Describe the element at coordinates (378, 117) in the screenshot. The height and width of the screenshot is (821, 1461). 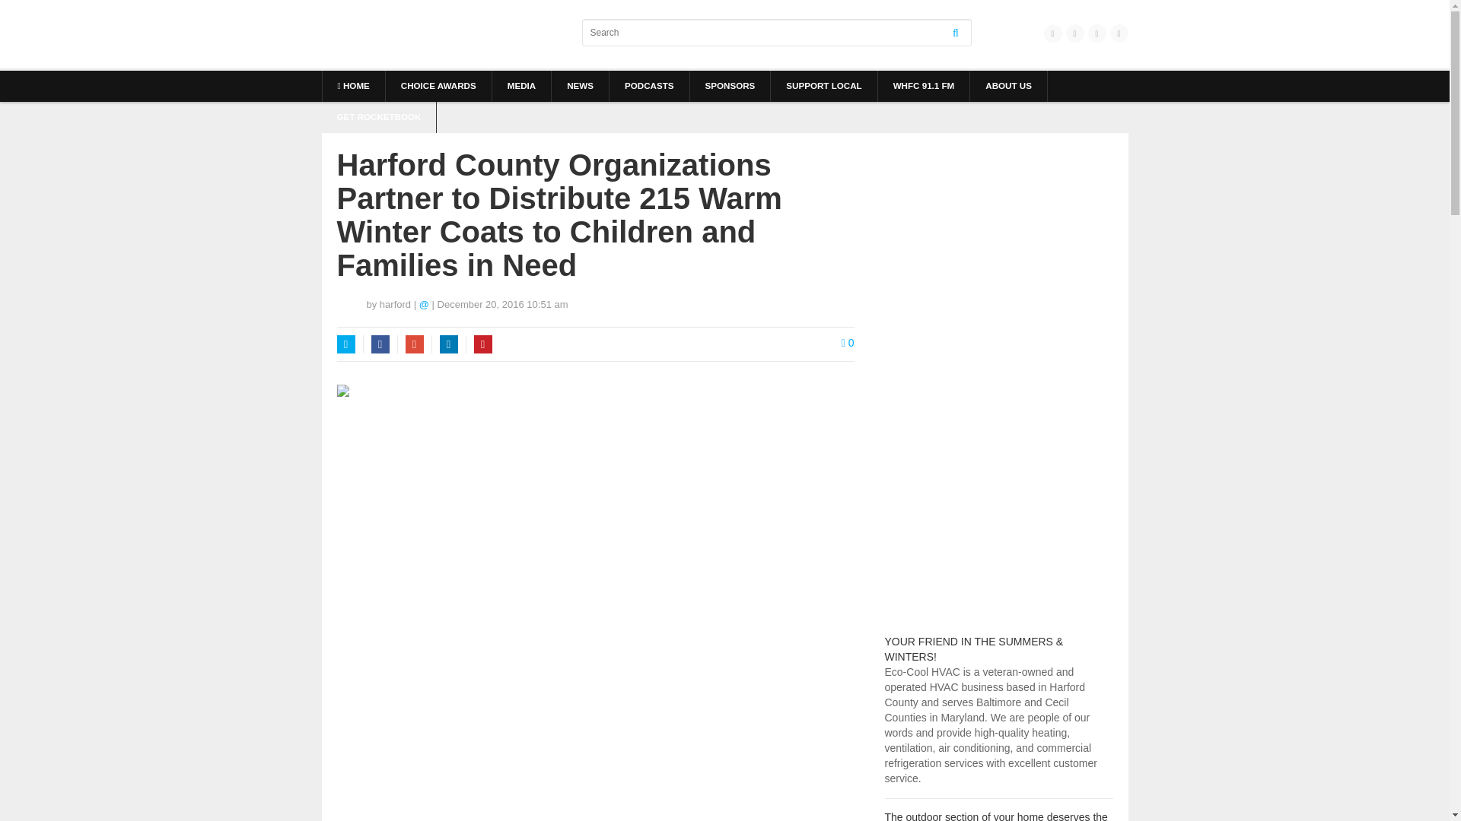
I see `GET ROCKETBOOK` at that location.